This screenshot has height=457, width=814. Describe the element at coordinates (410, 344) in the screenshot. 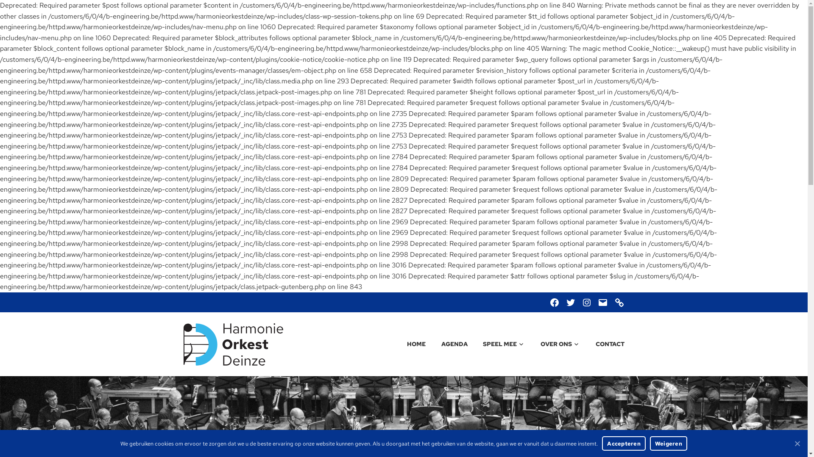

I see `HOME` at that location.